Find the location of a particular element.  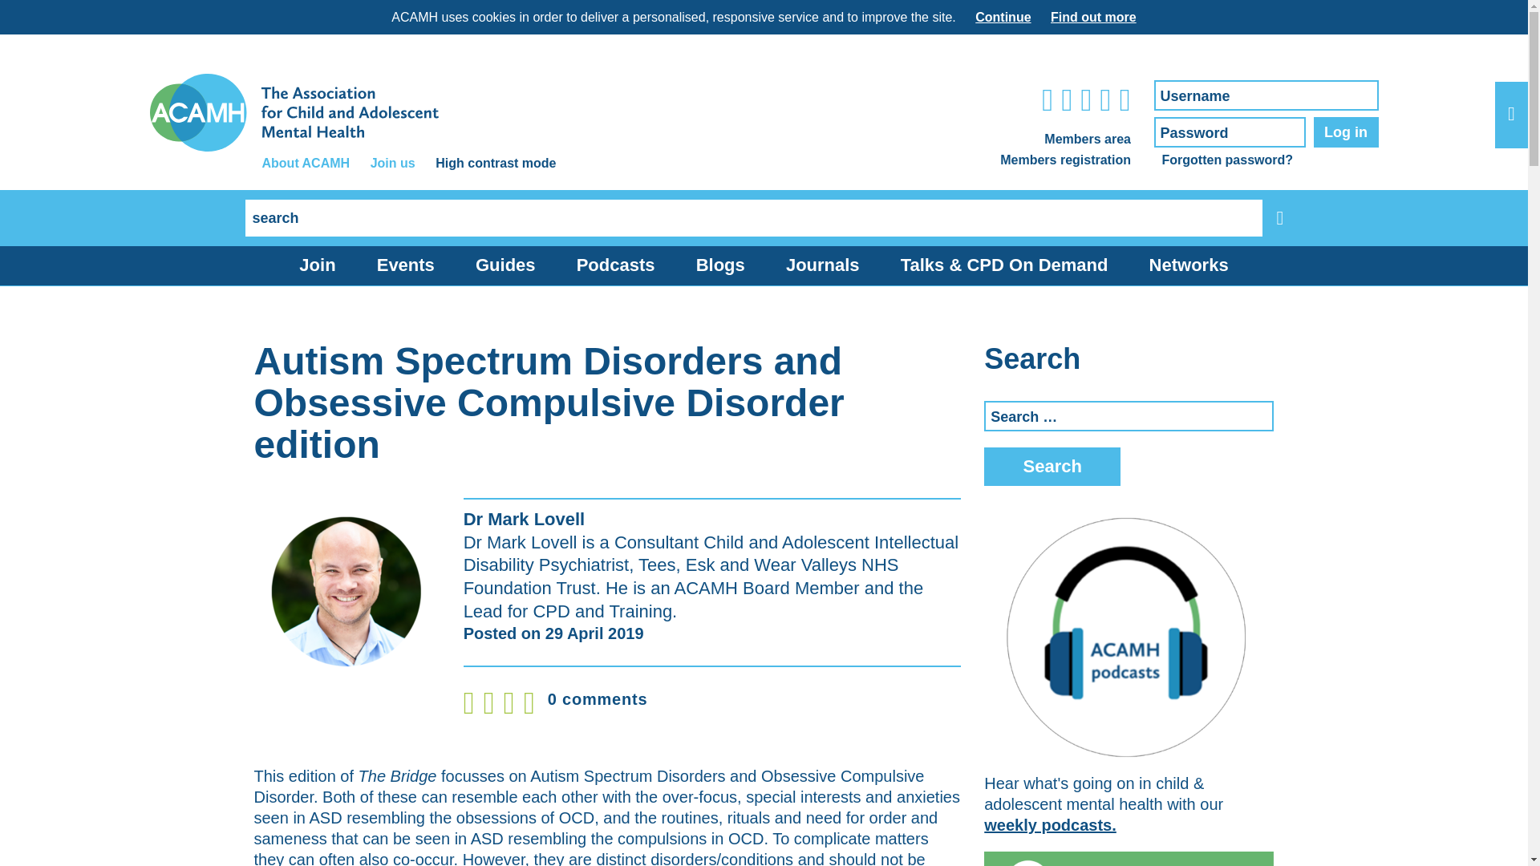

Log in is located at coordinates (1346, 132).